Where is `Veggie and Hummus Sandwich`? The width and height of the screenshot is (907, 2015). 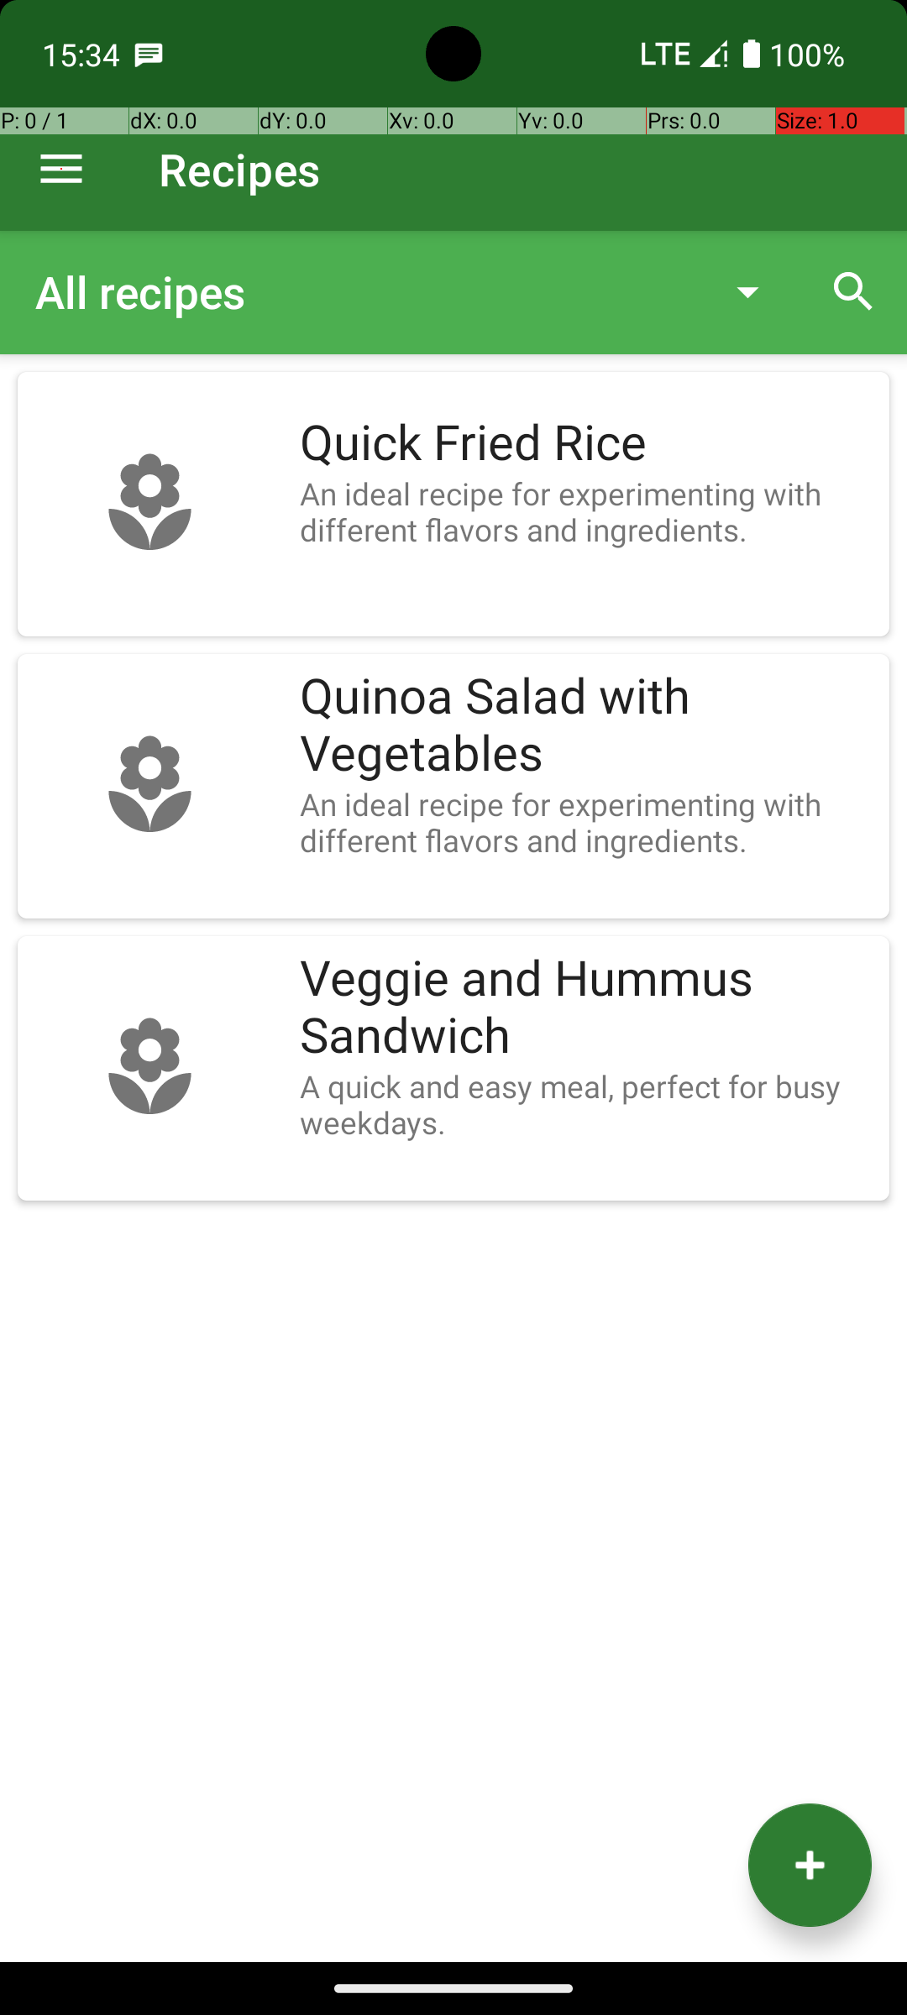 Veggie and Hummus Sandwich is located at coordinates (586, 1007).